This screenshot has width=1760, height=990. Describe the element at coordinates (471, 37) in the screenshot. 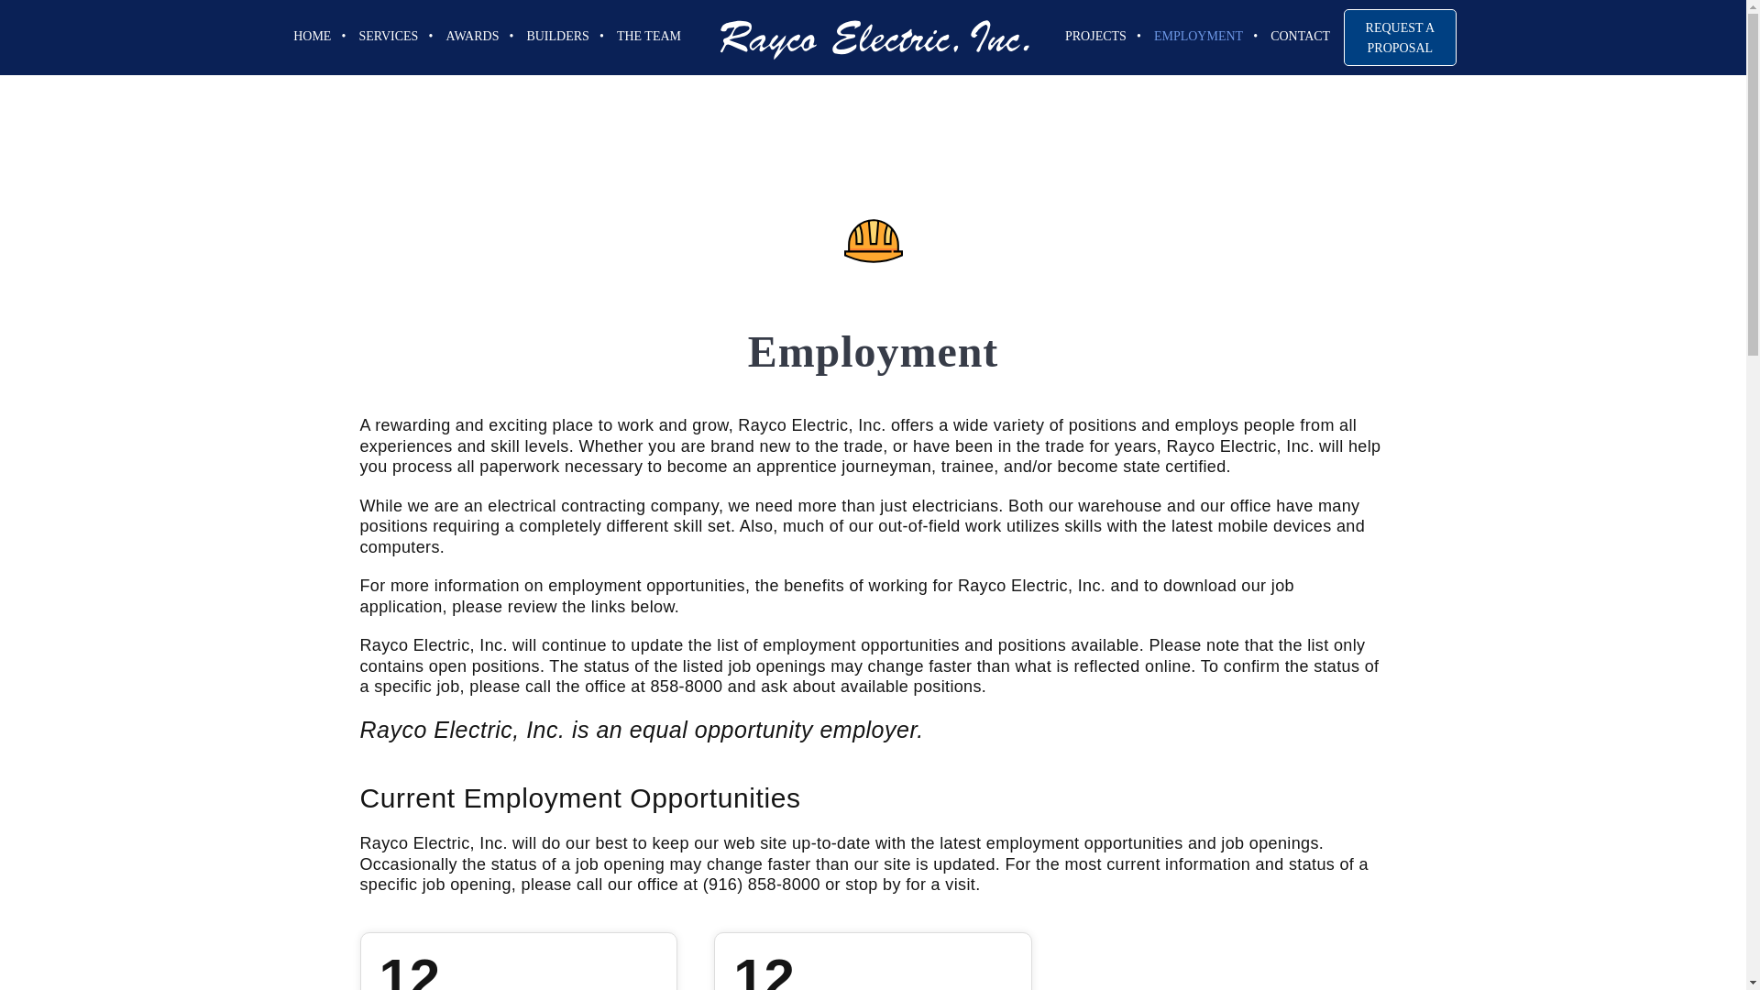

I see `AWARDS` at that location.